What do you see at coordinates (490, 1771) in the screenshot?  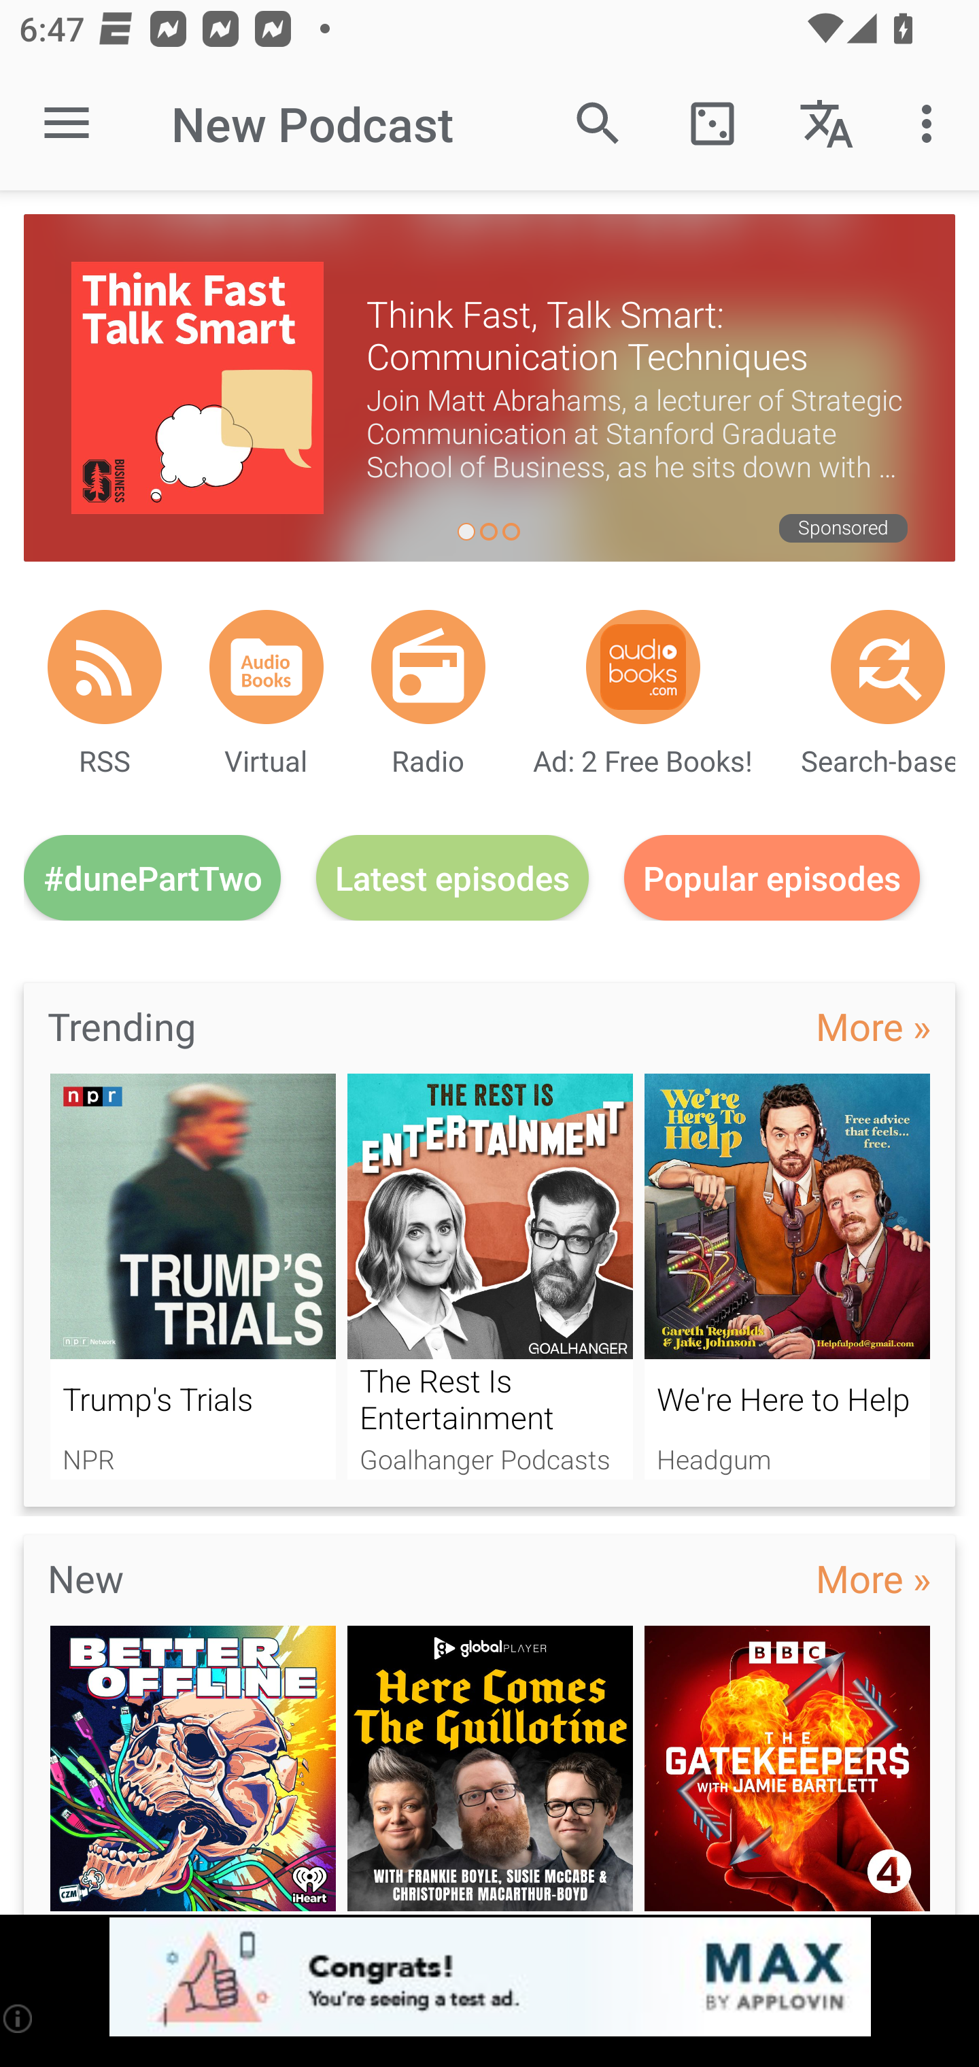 I see `Here Comes The Guillotine` at bounding box center [490, 1771].